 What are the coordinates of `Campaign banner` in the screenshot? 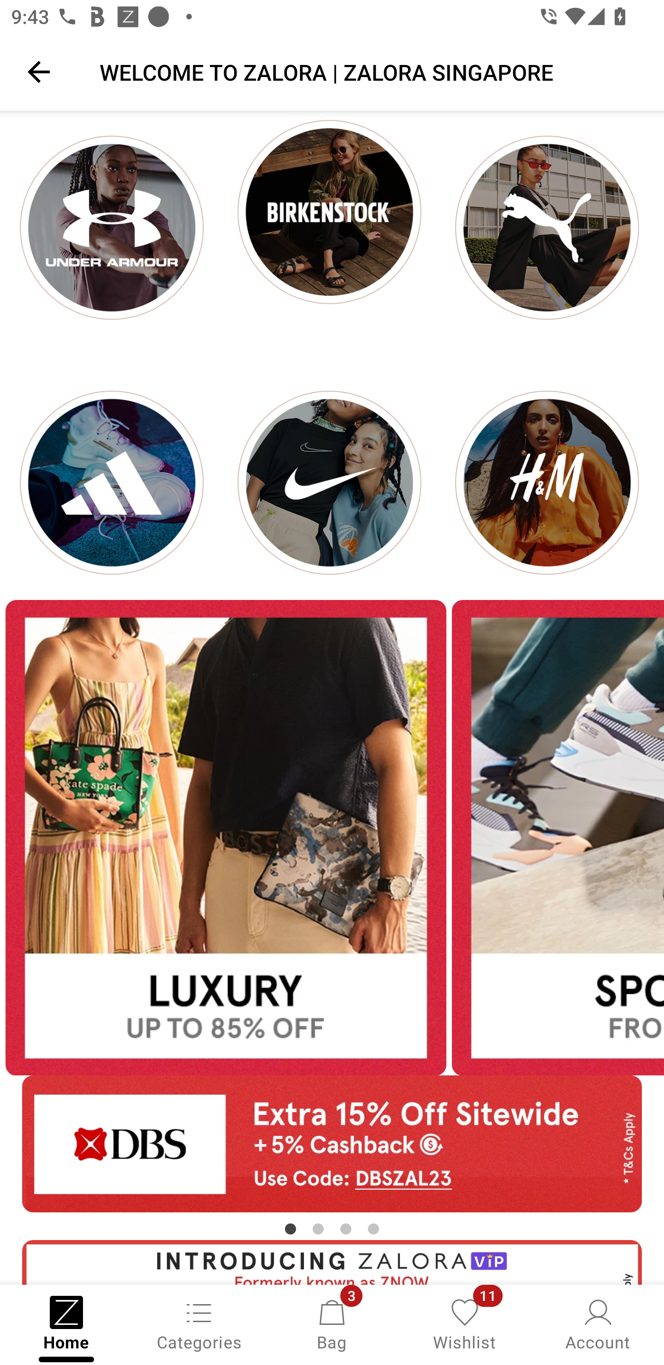 It's located at (112, 227).